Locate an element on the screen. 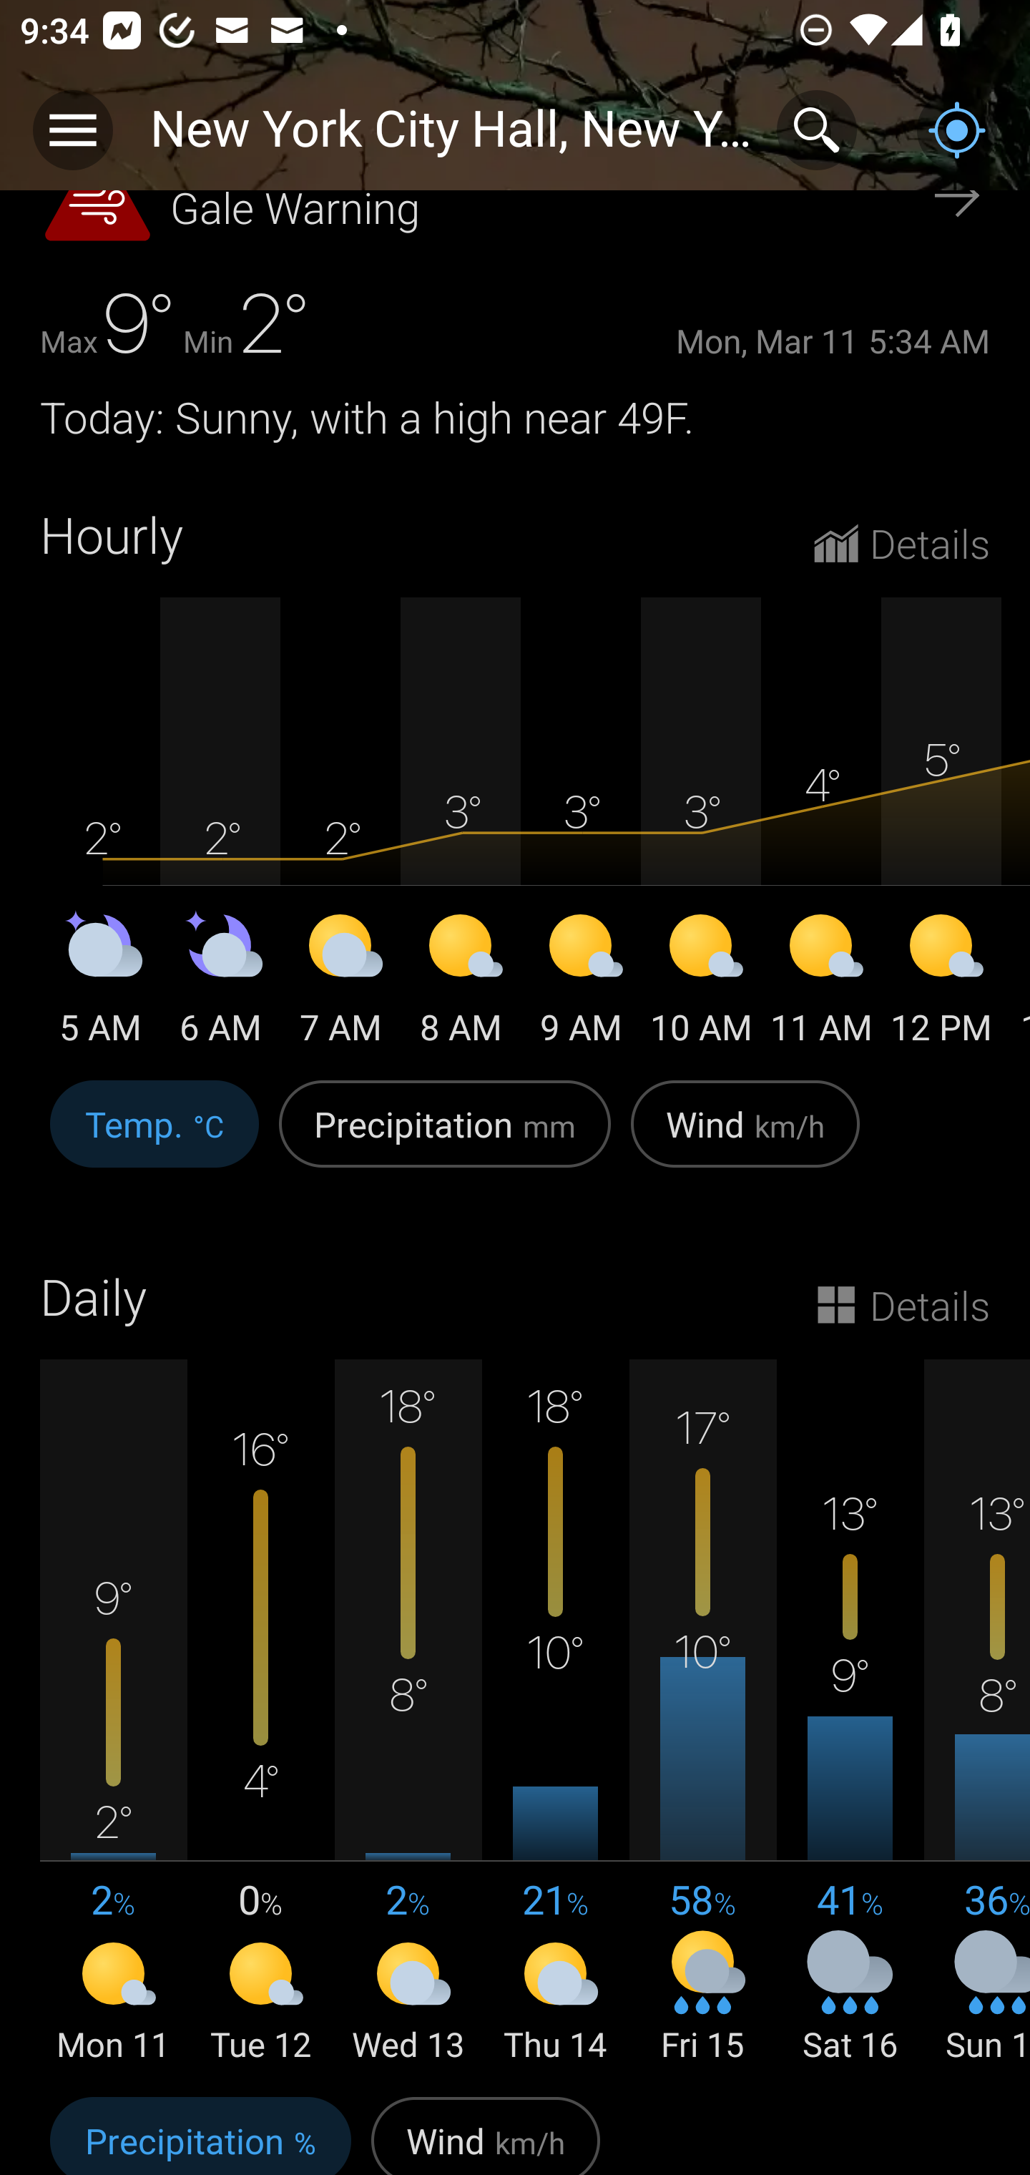 The width and height of the screenshot is (1030, 2175). 13° 8° 36 % Sun 17 is located at coordinates (977, 1713).